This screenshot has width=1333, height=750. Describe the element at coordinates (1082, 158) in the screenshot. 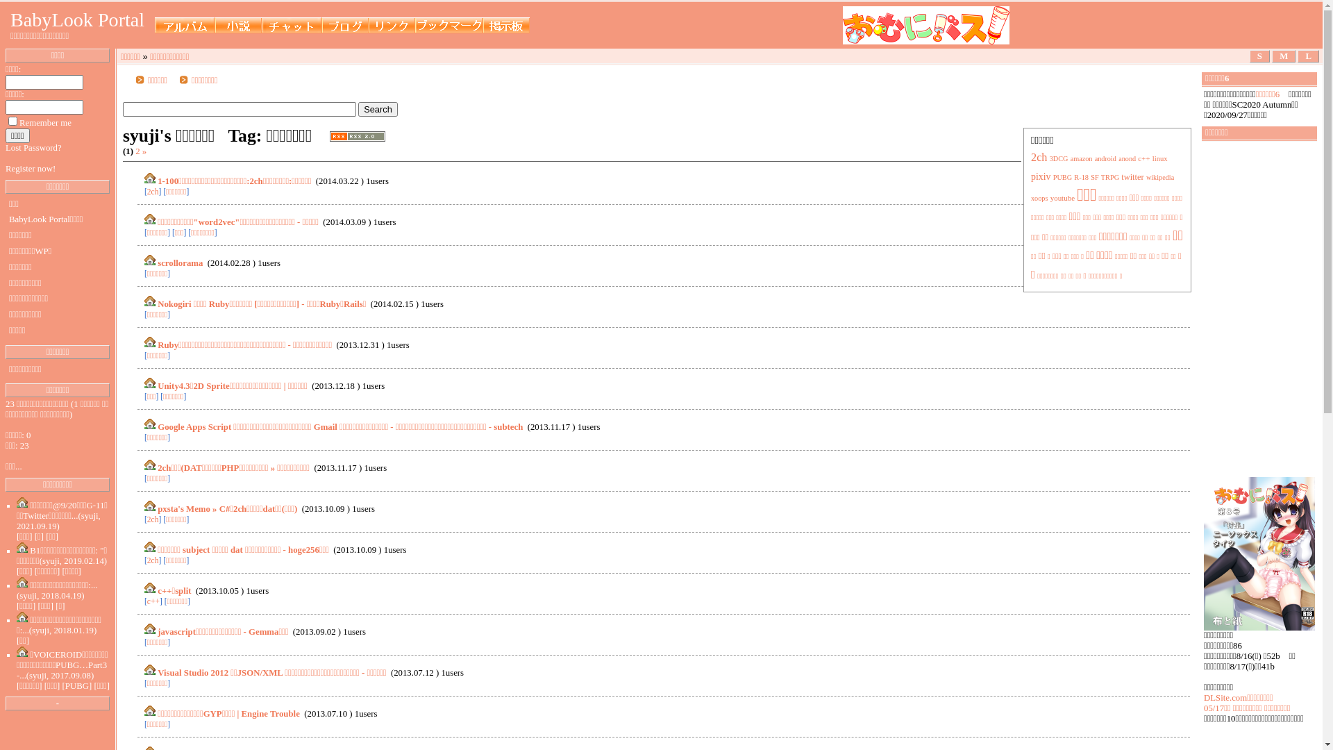

I see `amazon` at that location.